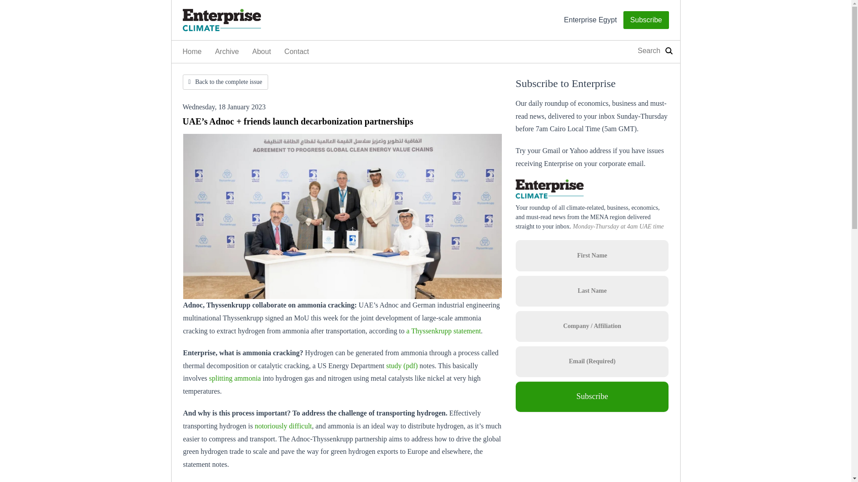 The height and width of the screenshot is (482, 858). Describe the element at coordinates (283, 426) in the screenshot. I see `notoriously difficult` at that location.